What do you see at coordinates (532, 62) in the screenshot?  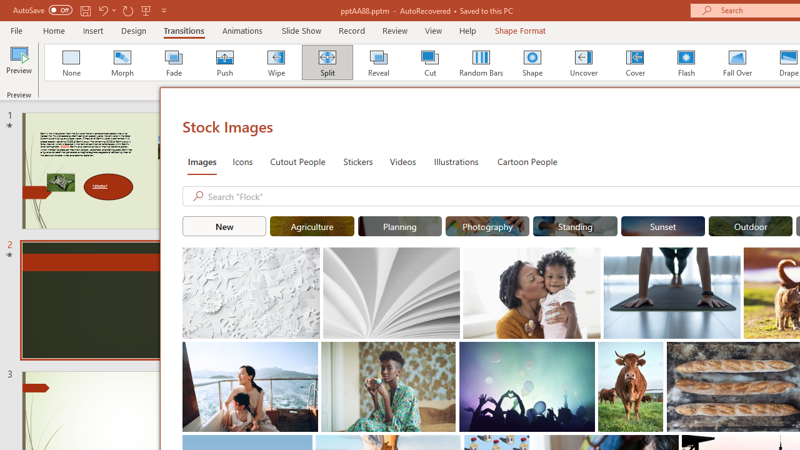 I see `Shape` at bounding box center [532, 62].